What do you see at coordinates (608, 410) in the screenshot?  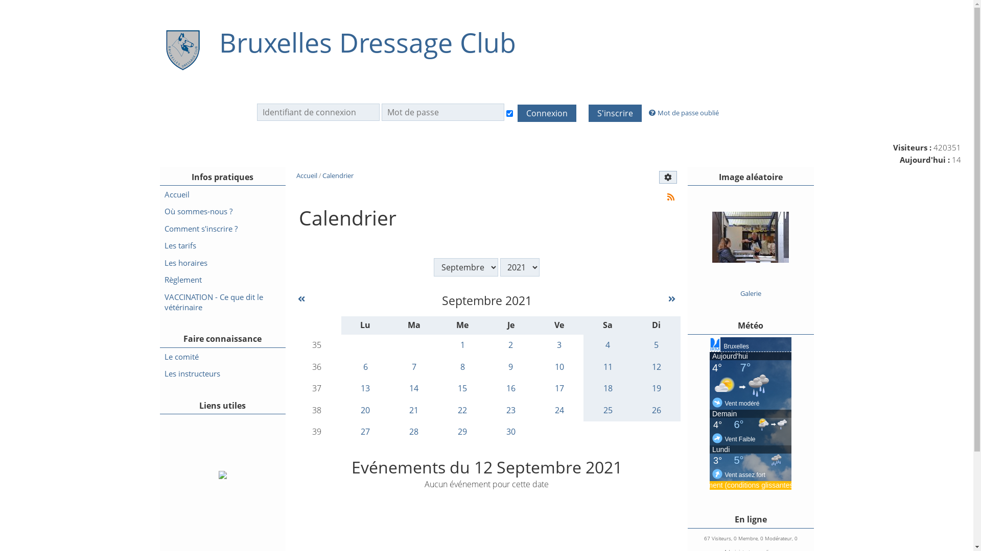 I see `25` at bounding box center [608, 410].